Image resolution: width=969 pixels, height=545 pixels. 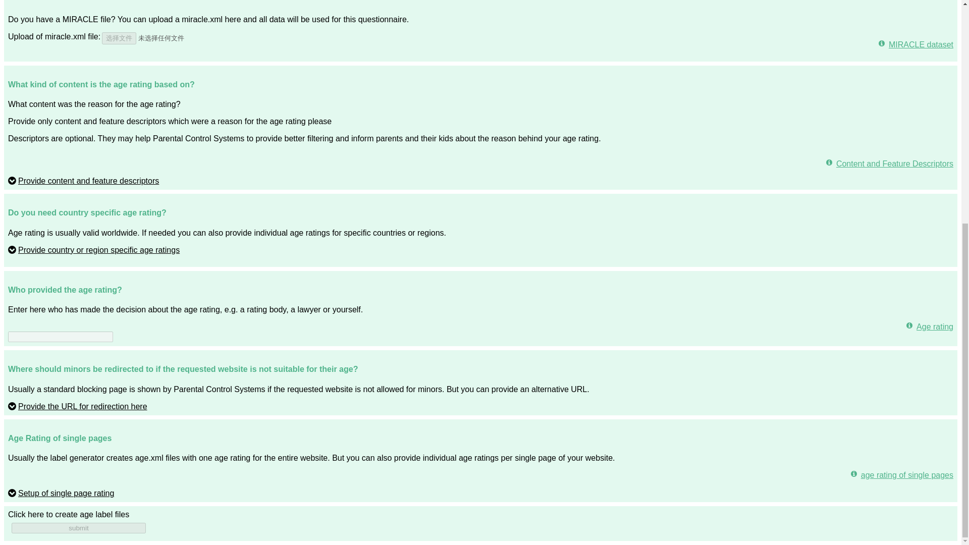 What do you see at coordinates (890, 163) in the screenshot?
I see `Content and Feature Descriptors` at bounding box center [890, 163].